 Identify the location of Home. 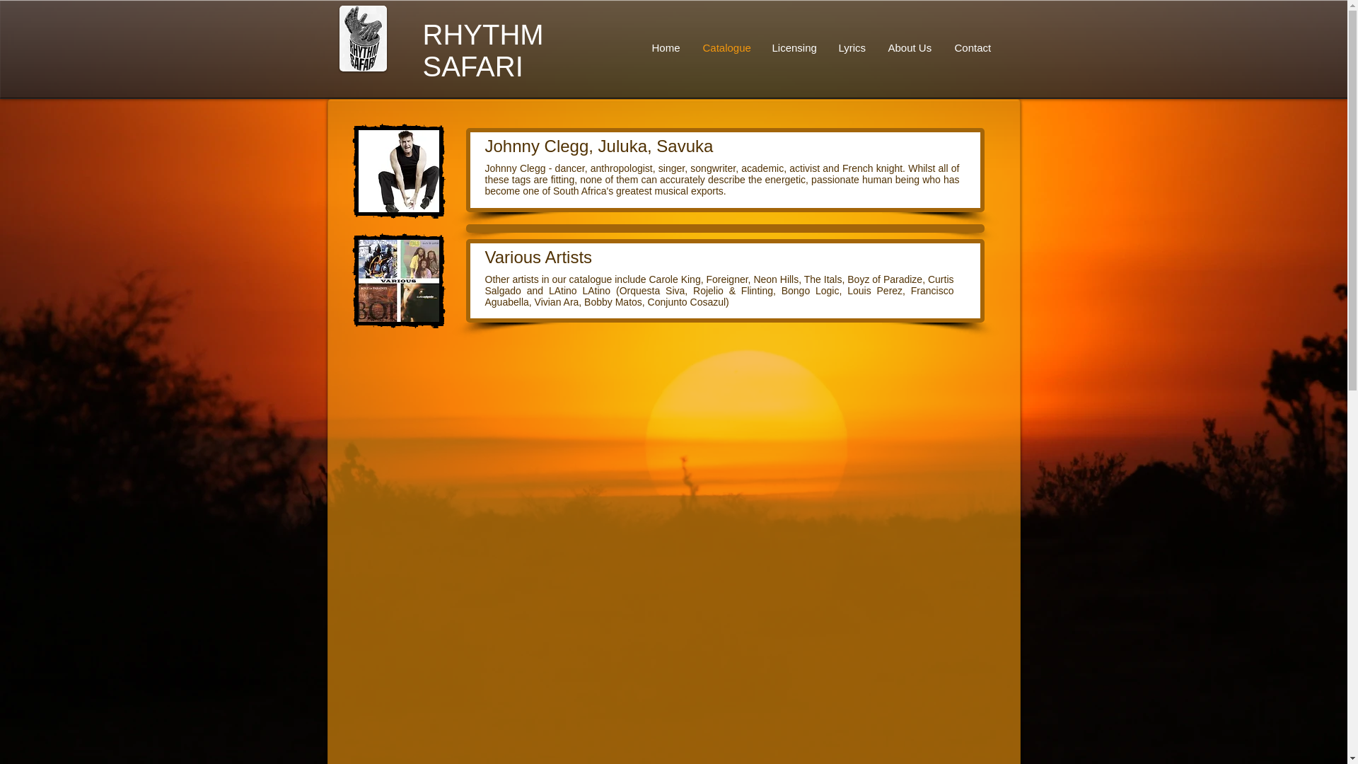
(666, 46).